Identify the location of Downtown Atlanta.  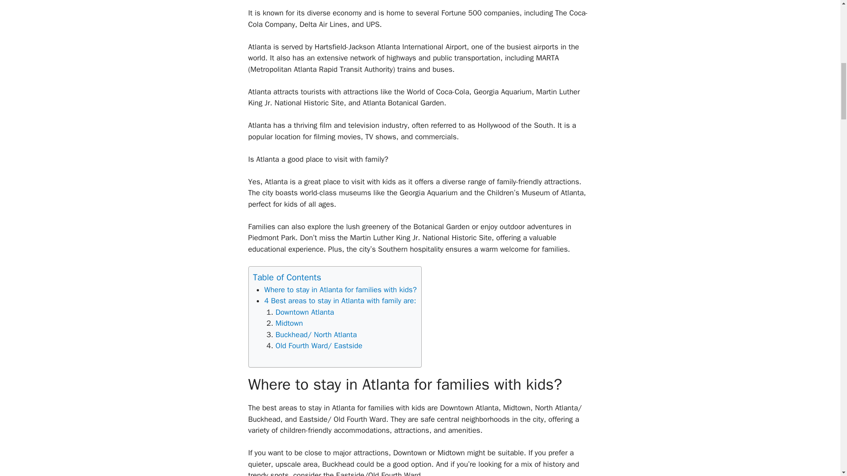
(304, 312).